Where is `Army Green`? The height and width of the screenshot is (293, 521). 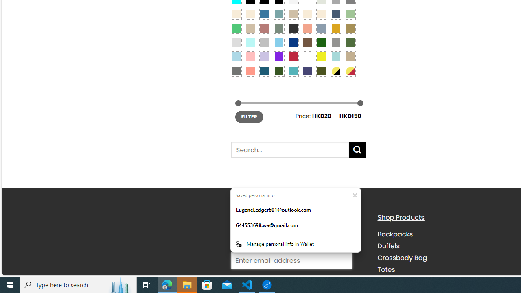 Army Green is located at coordinates (321, 71).